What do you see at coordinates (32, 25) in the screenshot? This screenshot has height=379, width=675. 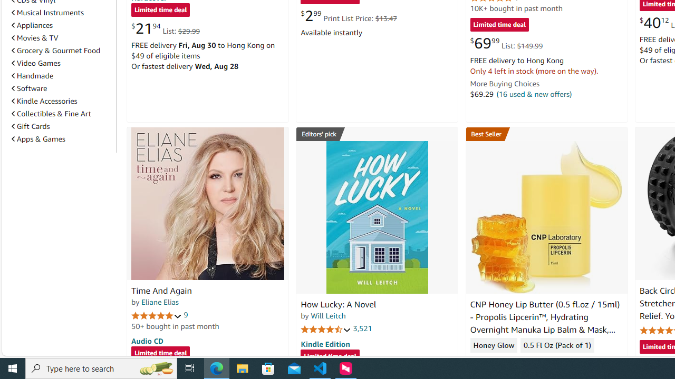 I see `Appliances` at bounding box center [32, 25].